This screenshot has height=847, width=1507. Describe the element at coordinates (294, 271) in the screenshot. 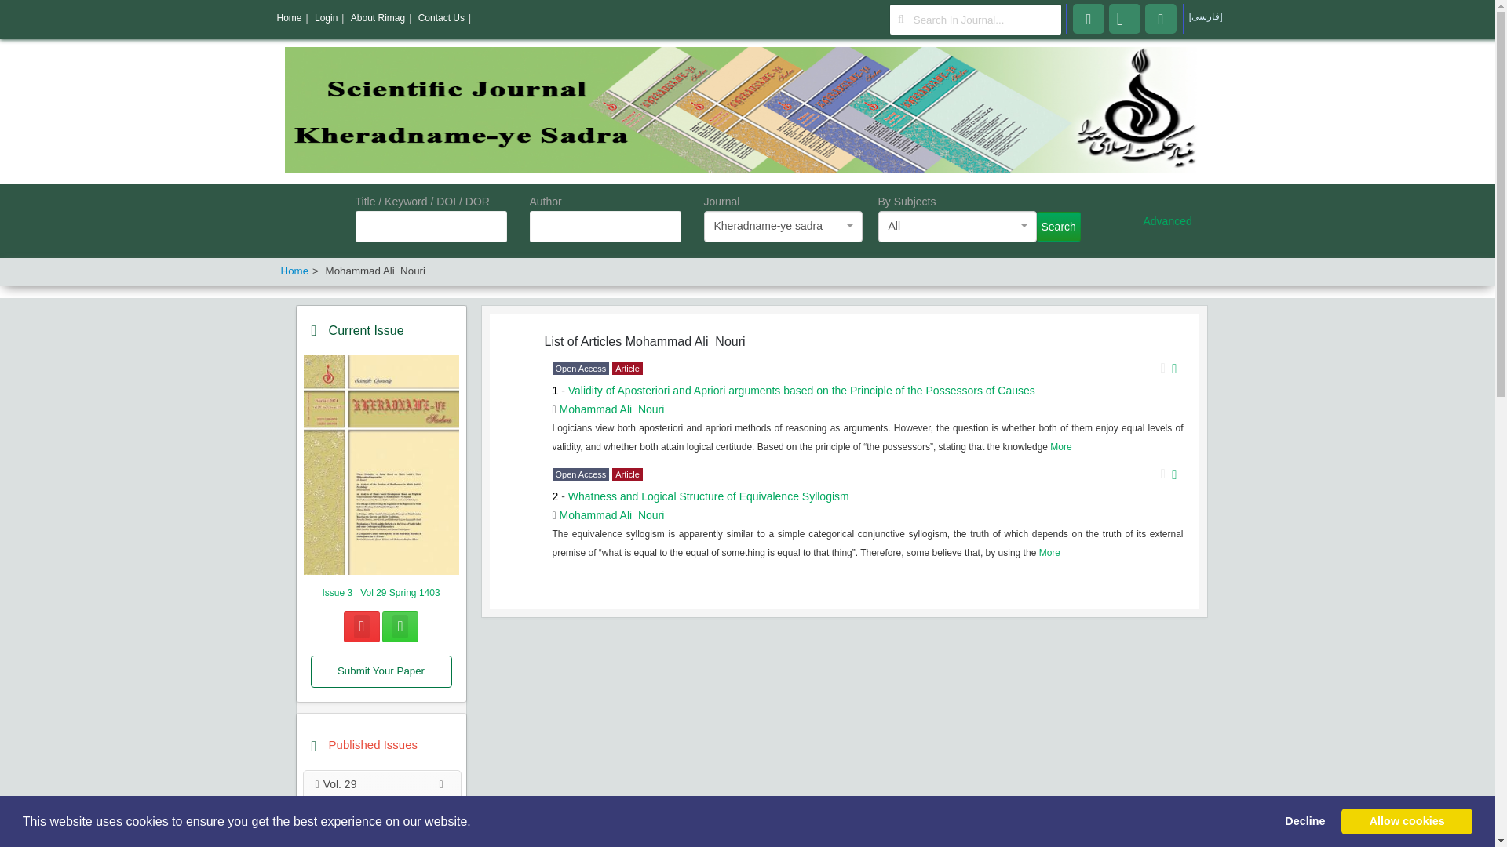

I see `Home` at that location.